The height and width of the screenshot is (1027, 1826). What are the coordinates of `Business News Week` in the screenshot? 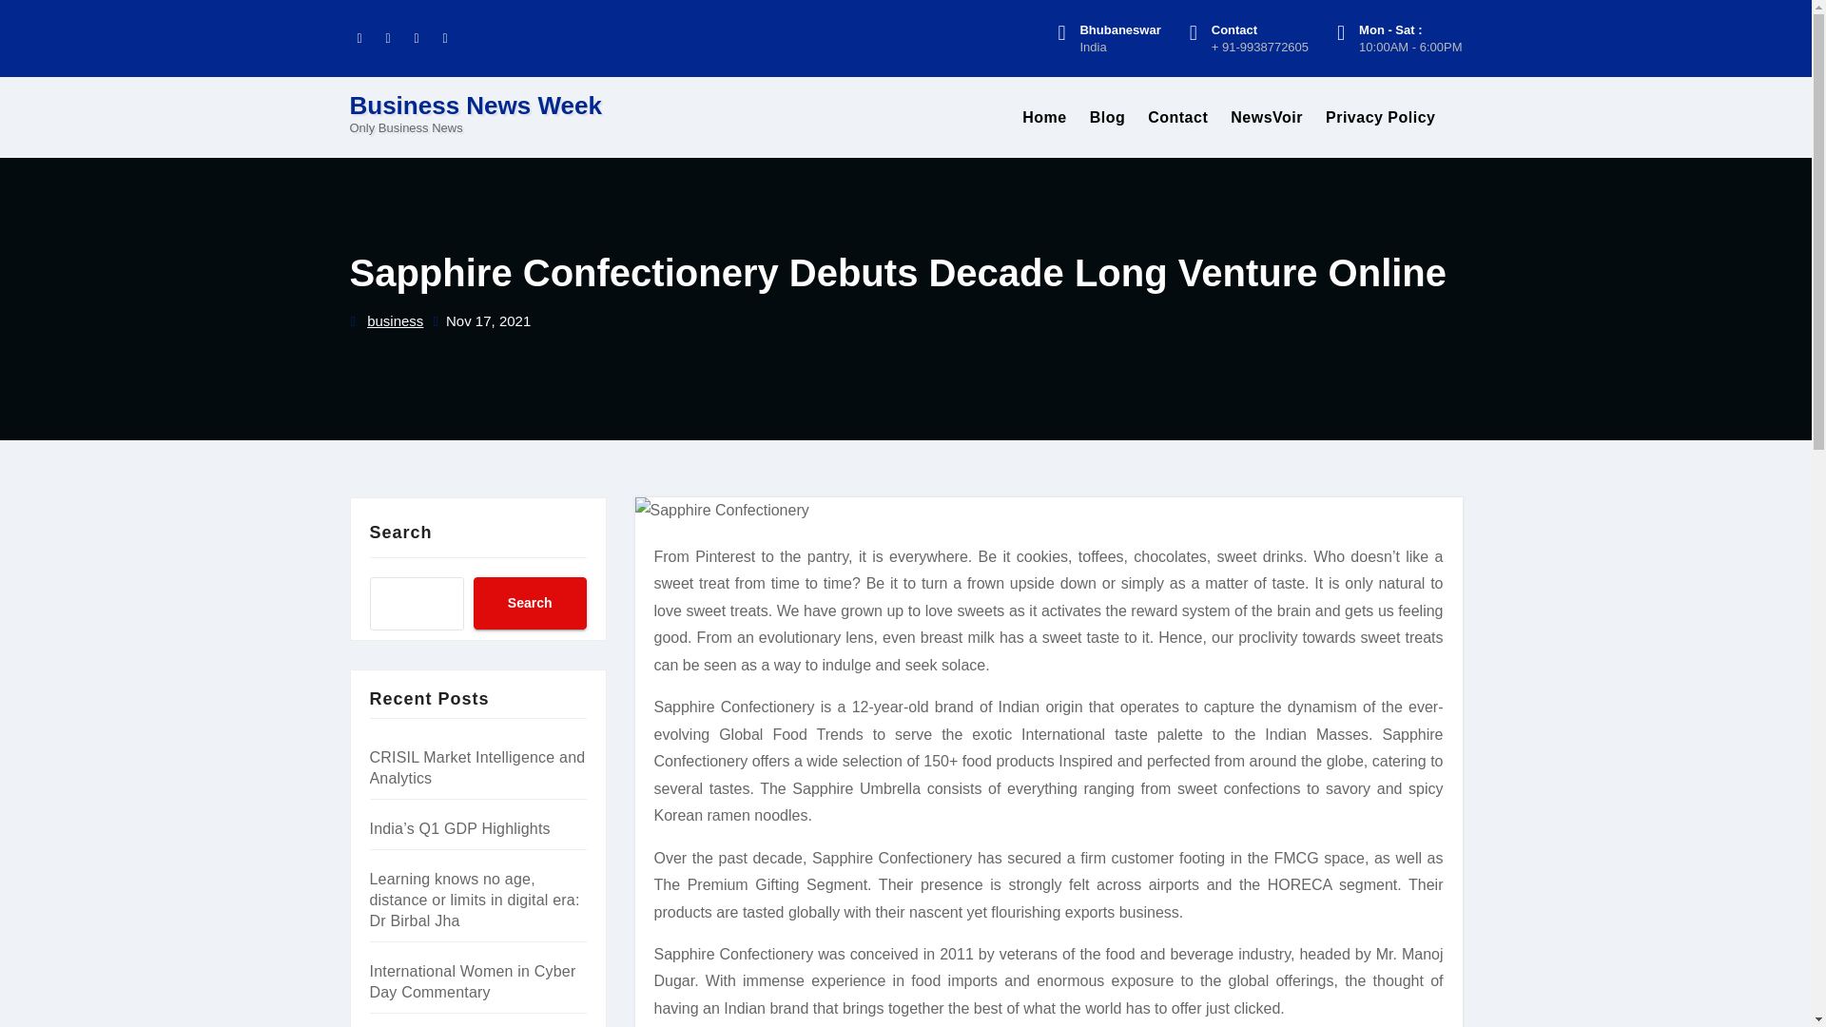 It's located at (476, 106).